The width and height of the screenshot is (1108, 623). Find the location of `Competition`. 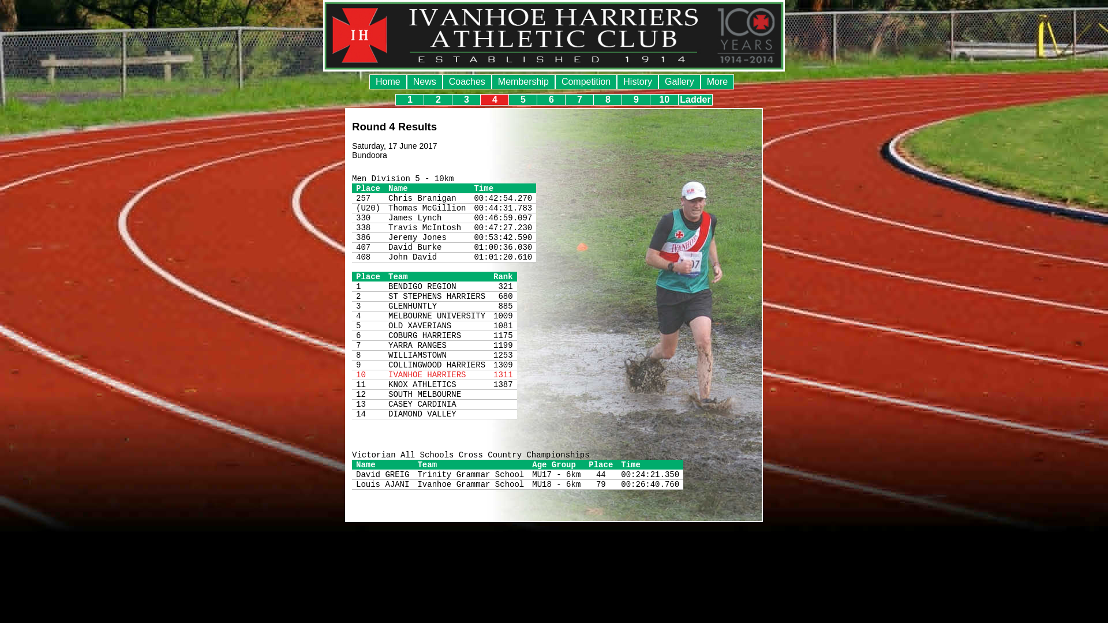

Competition is located at coordinates (586, 82).